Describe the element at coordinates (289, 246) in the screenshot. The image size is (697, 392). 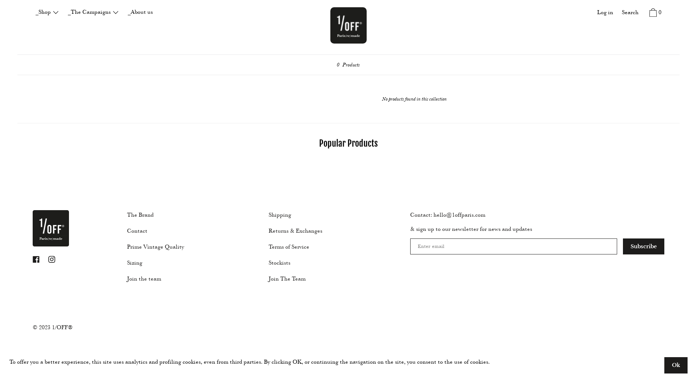
I see `Terms of Service` at that location.